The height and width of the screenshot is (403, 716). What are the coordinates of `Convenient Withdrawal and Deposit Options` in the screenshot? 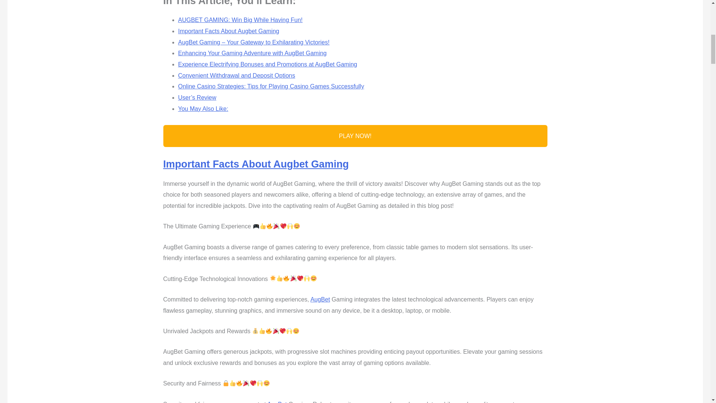 It's located at (236, 75).